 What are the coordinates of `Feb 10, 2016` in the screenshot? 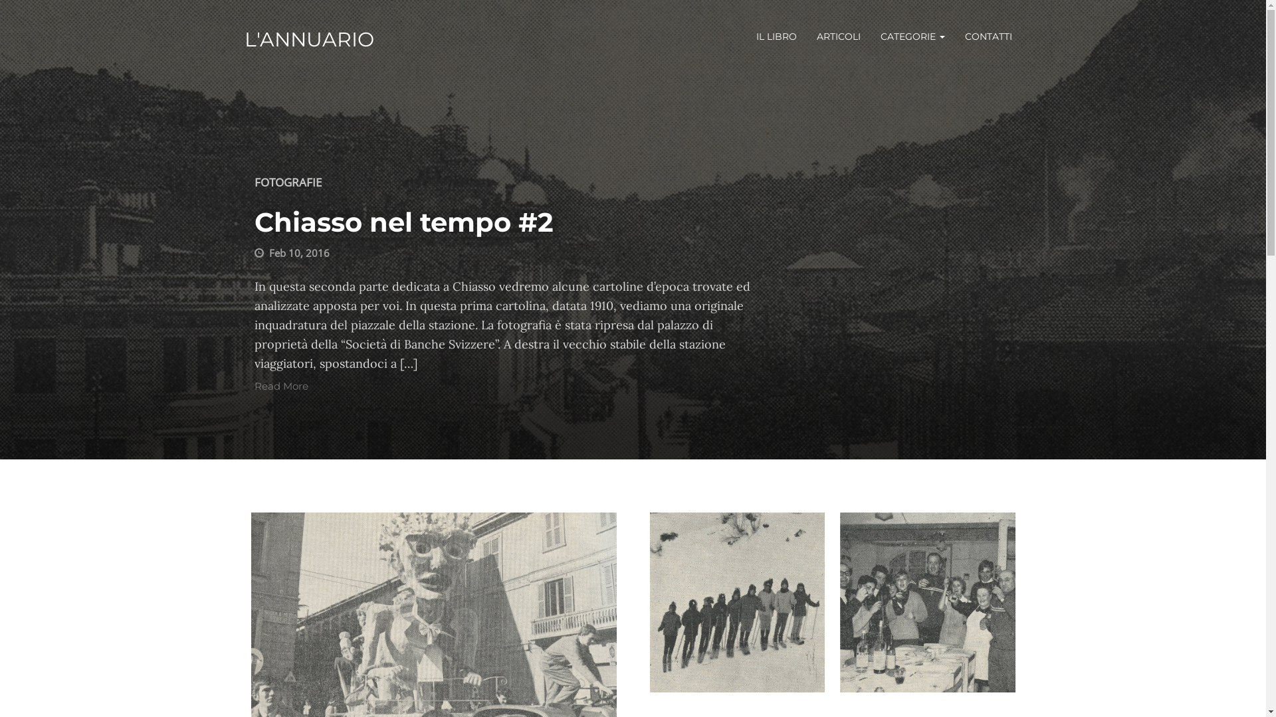 It's located at (299, 253).